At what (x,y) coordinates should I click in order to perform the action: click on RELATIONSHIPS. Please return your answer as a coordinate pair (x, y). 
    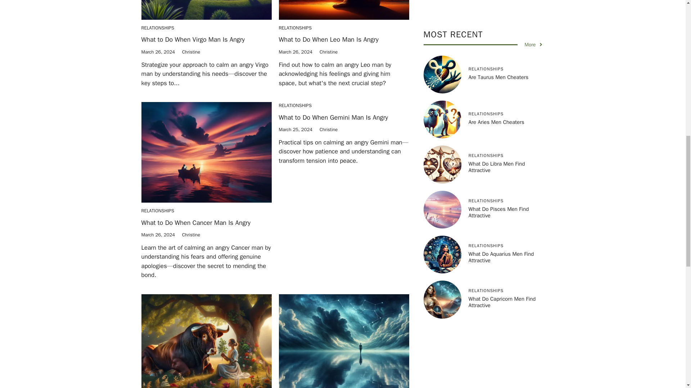
    Looking at the image, I should click on (157, 211).